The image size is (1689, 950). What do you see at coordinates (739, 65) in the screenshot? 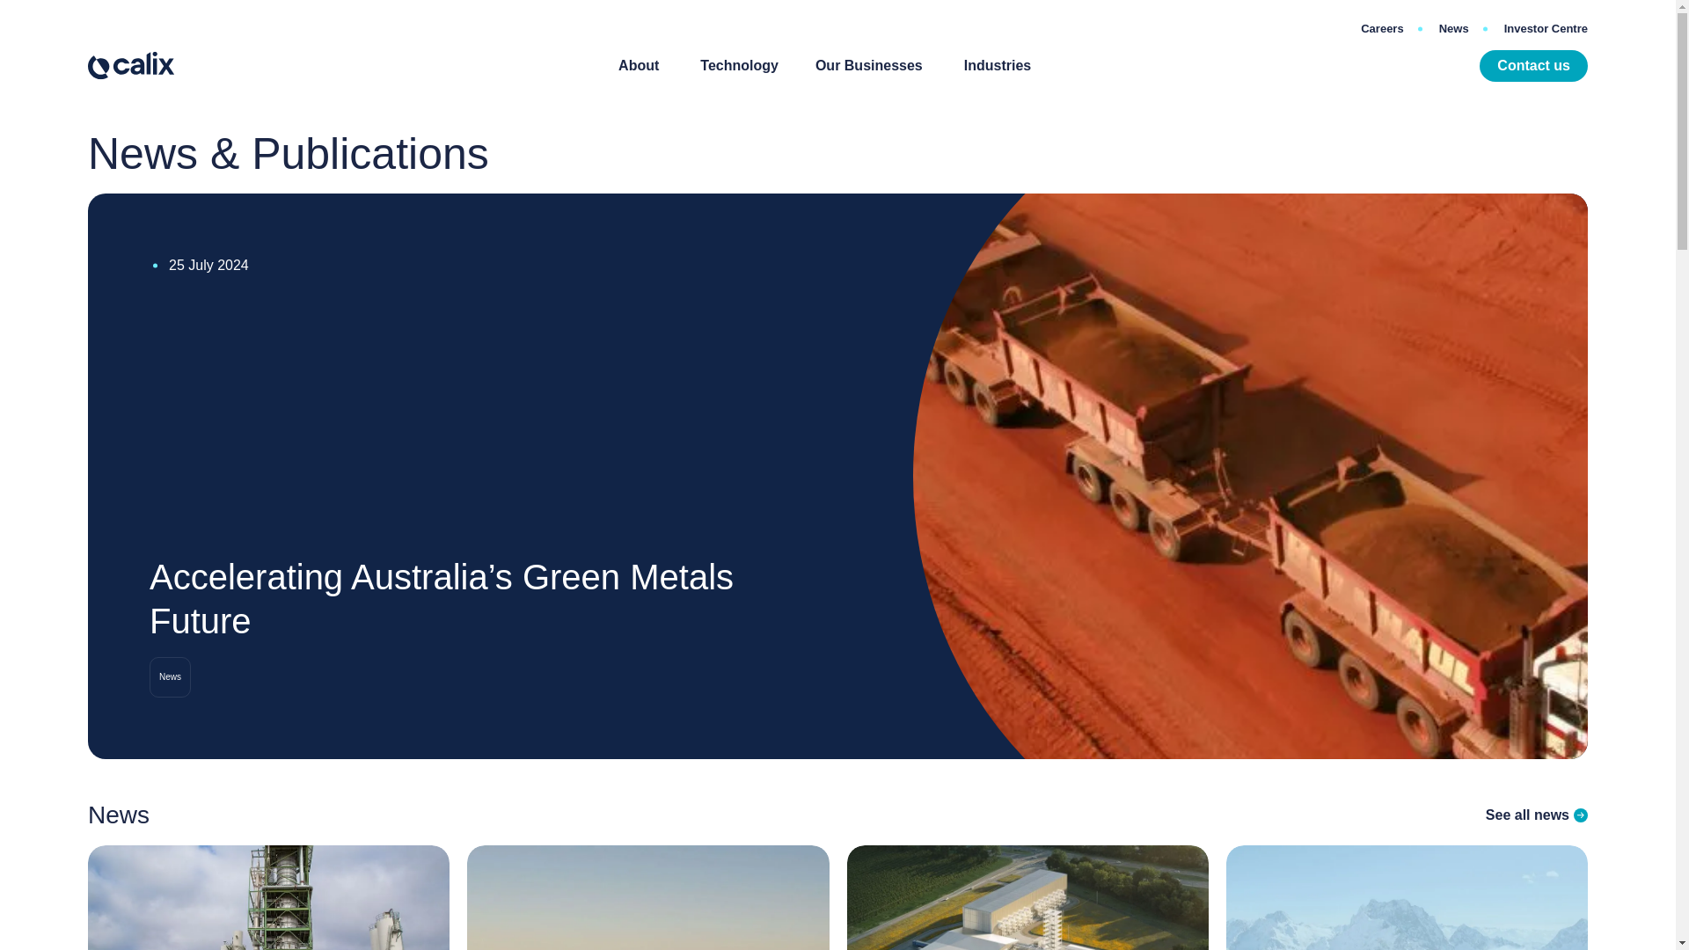
I see `Technology` at bounding box center [739, 65].